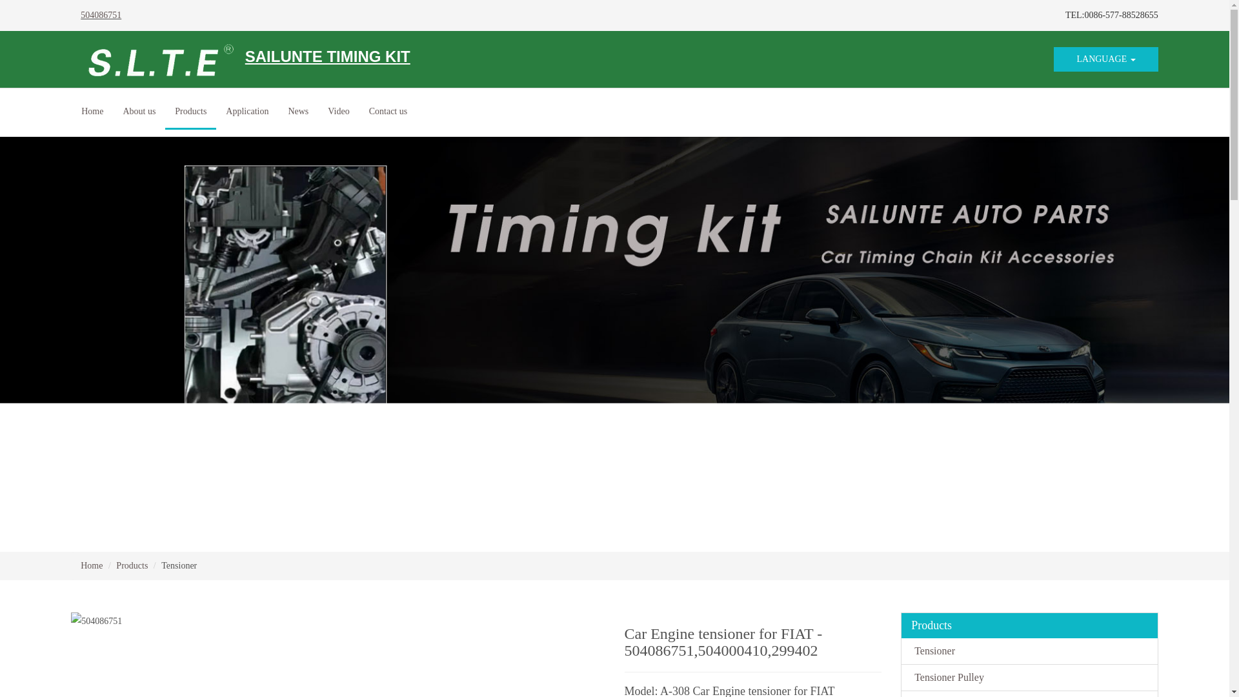 The image size is (1239, 697). What do you see at coordinates (132, 565) in the screenshot?
I see `Products` at bounding box center [132, 565].